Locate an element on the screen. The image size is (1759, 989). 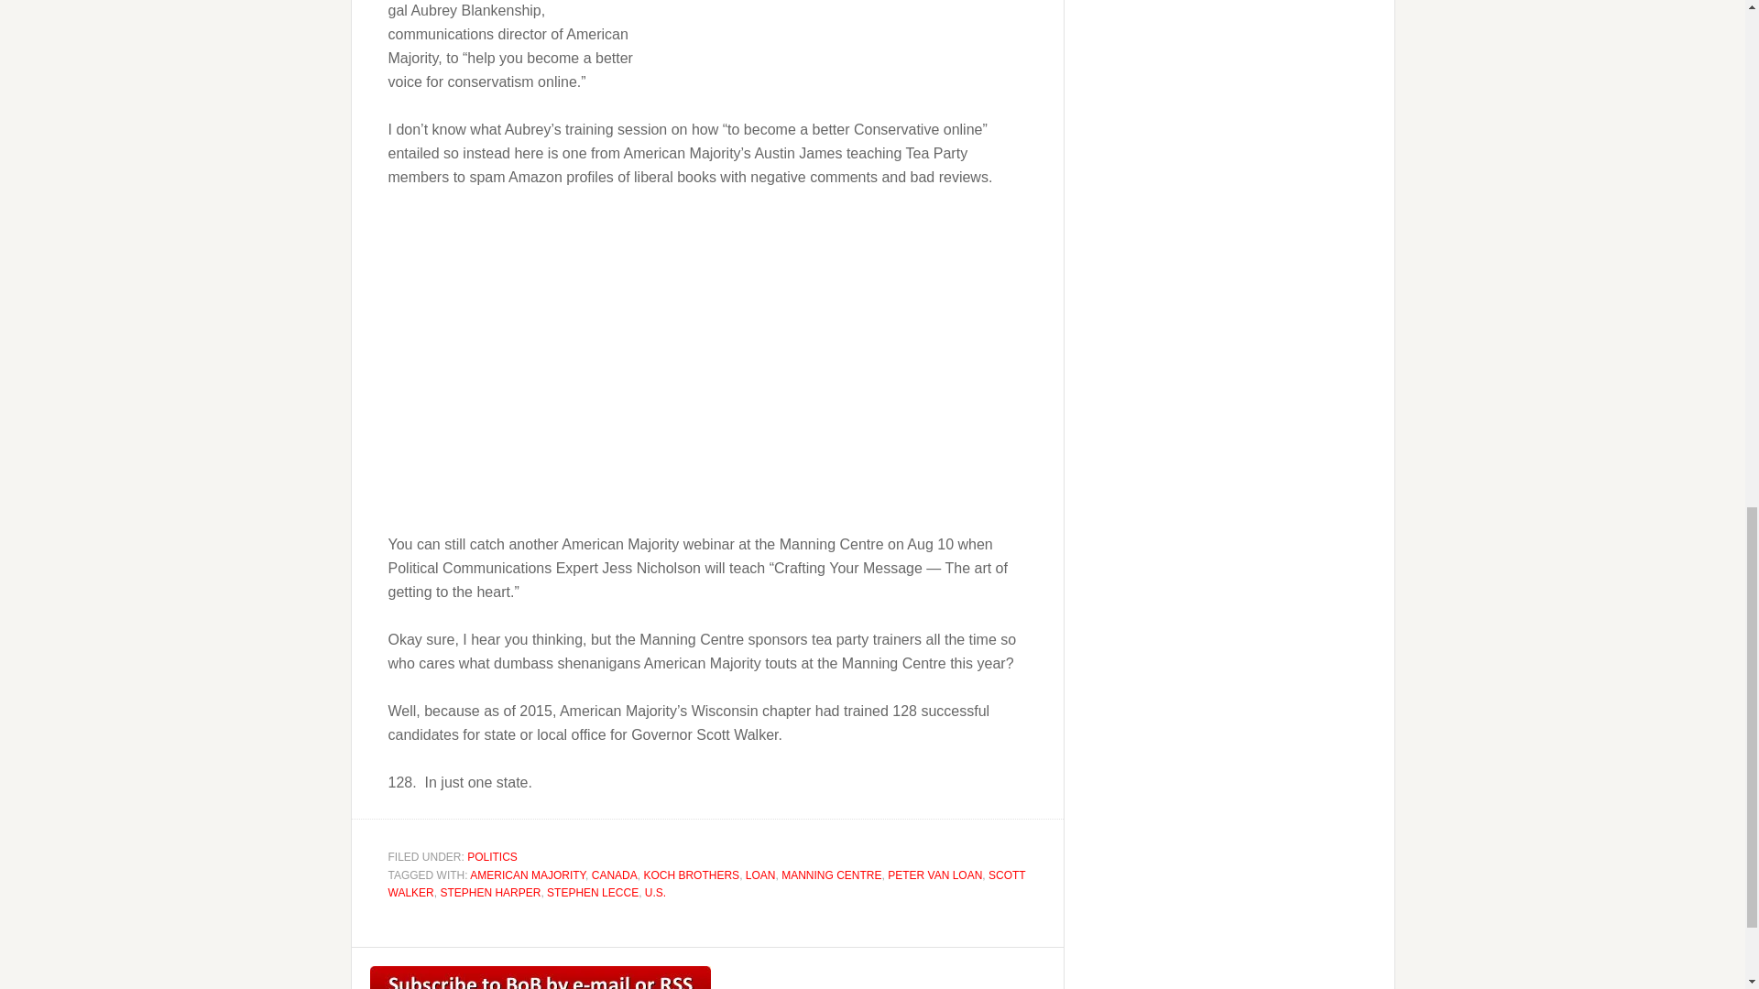
AMERICAN MAJORITY is located at coordinates (528, 875).